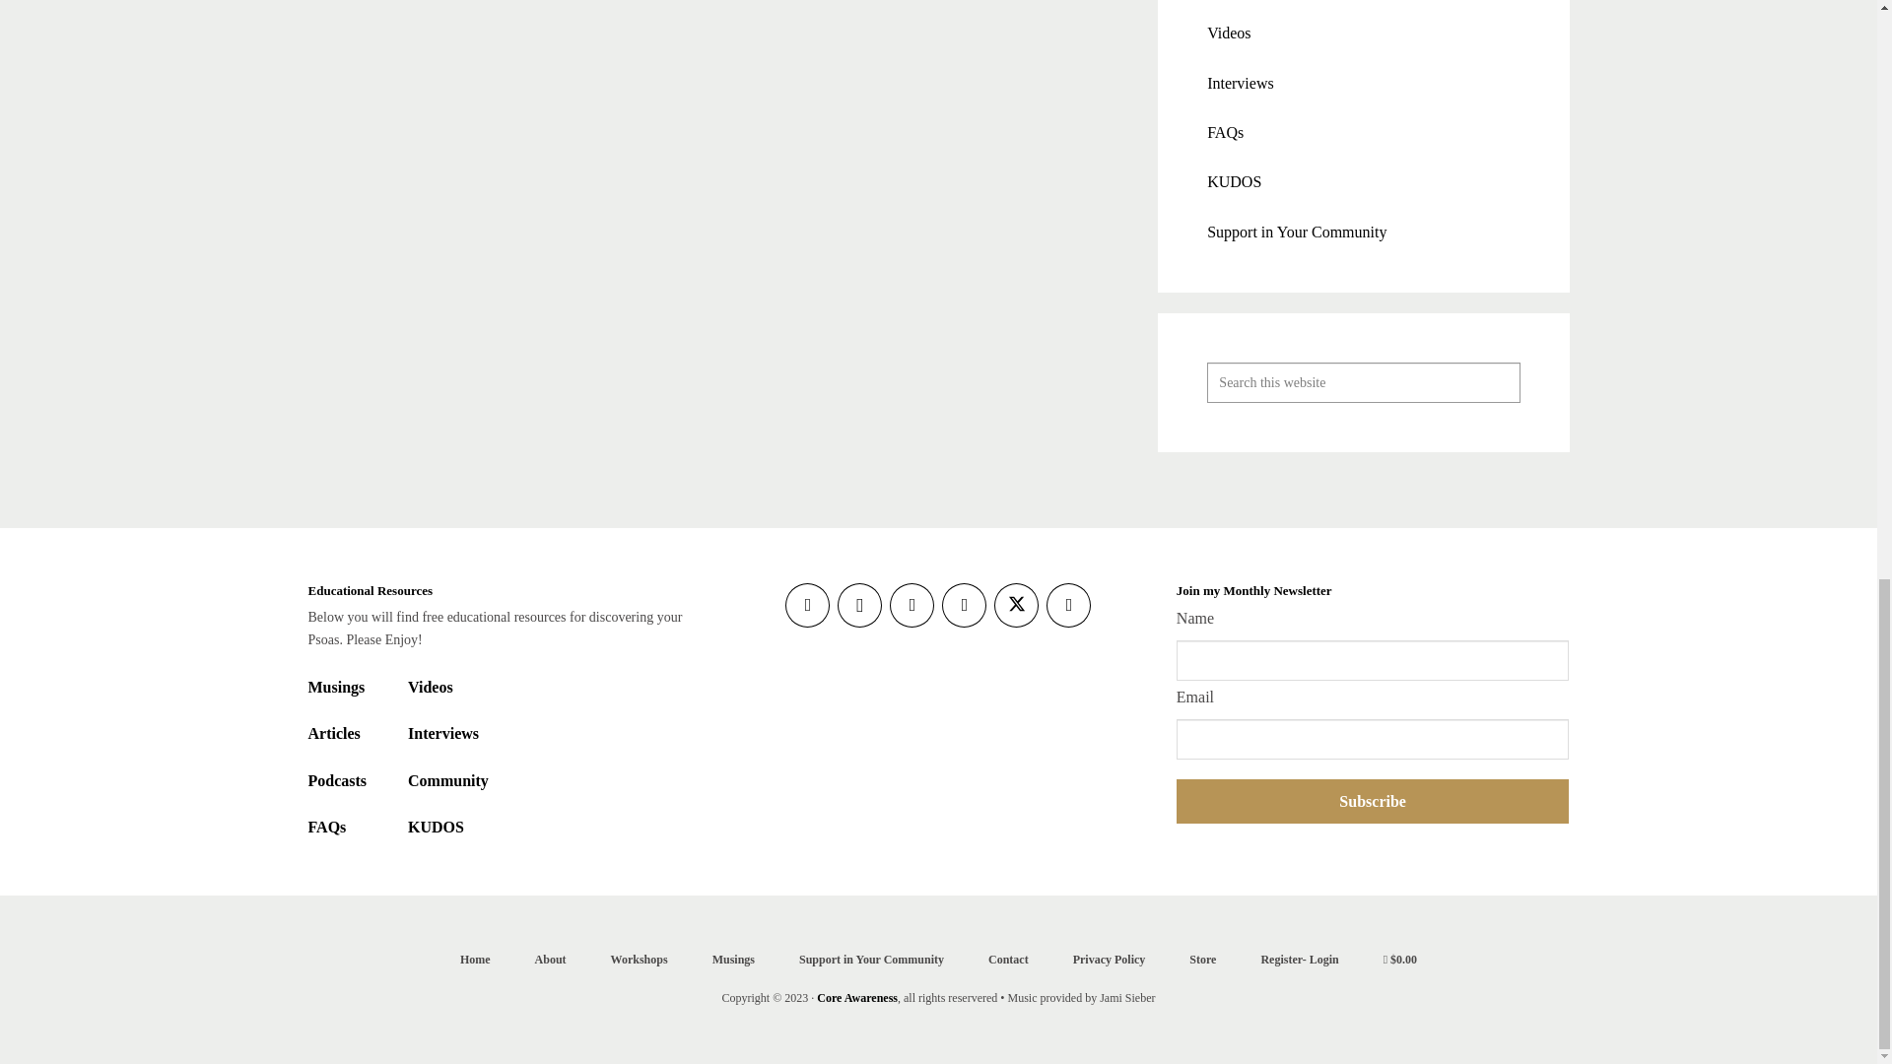 The image size is (1892, 1064). Describe the element at coordinates (1240, 83) in the screenshot. I see `Interviews` at that location.